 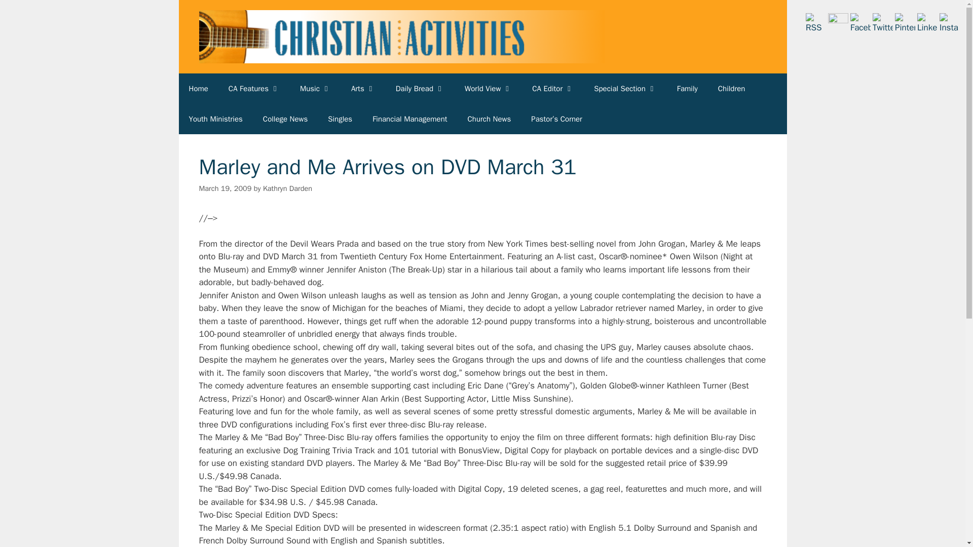 I want to click on RSS, so click(x=816, y=23).